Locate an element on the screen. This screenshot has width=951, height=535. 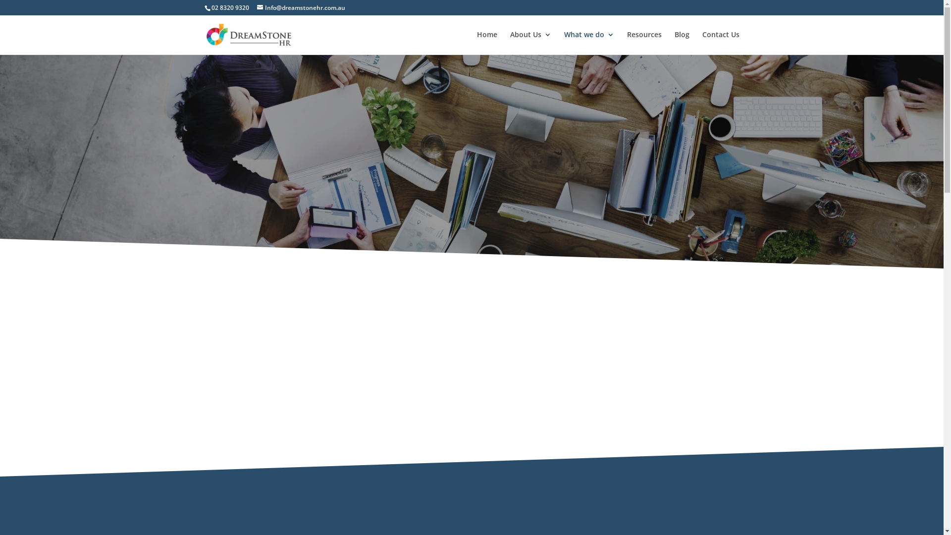
Resources is located at coordinates (644, 43).